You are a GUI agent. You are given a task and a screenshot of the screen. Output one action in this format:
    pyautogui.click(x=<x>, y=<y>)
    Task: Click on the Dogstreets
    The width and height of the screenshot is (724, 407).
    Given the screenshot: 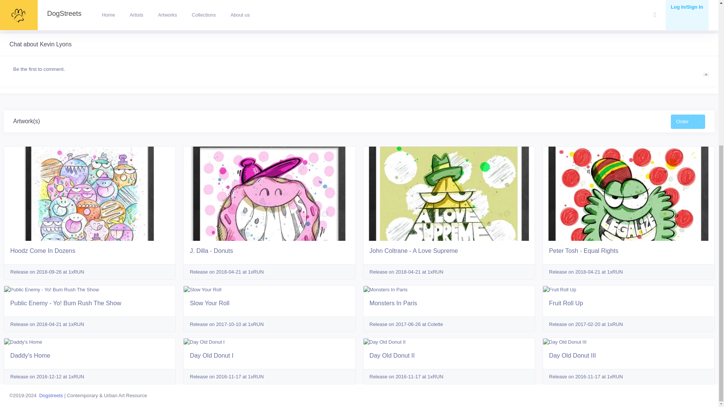 What is the action you would take?
    pyautogui.click(x=51, y=396)
    